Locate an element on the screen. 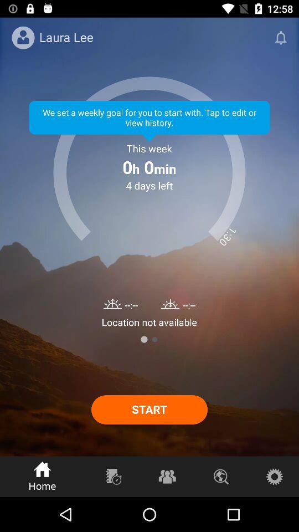  select item below the location not available item is located at coordinates (154, 339).